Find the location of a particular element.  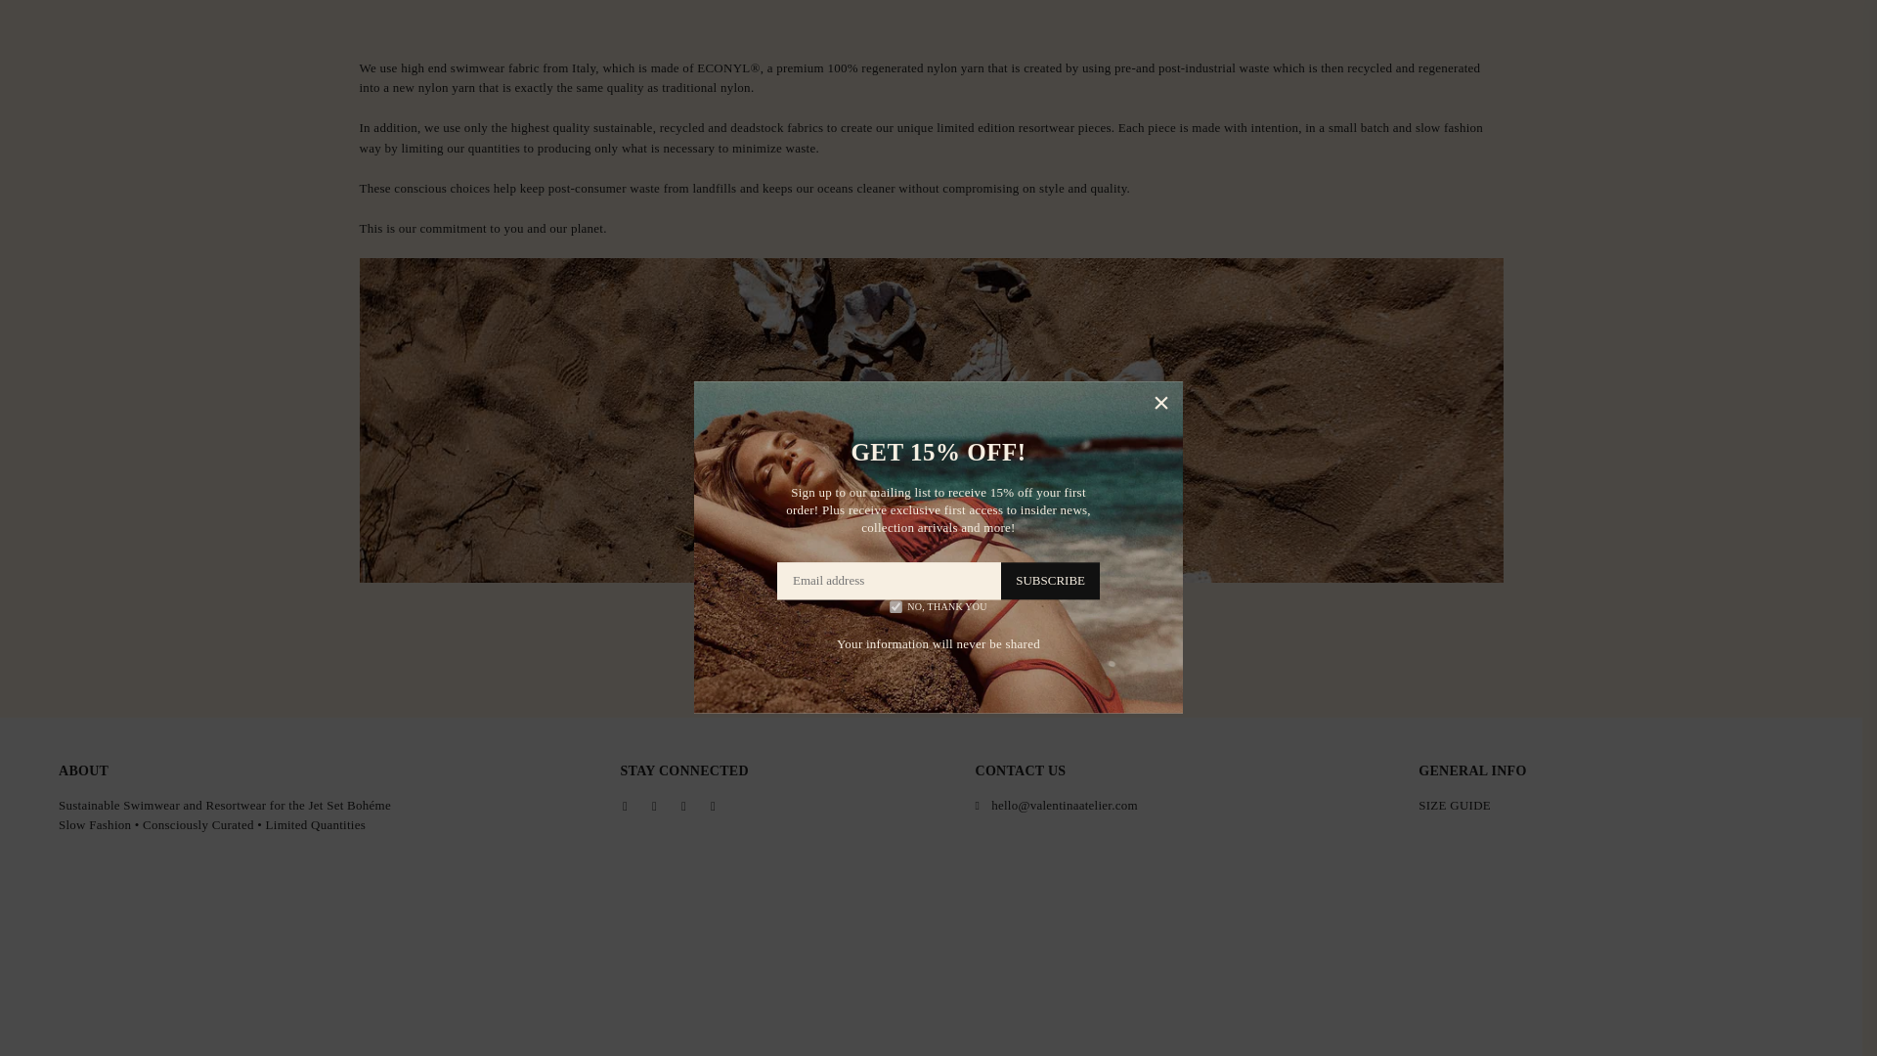

Instagram is located at coordinates (713, 806).